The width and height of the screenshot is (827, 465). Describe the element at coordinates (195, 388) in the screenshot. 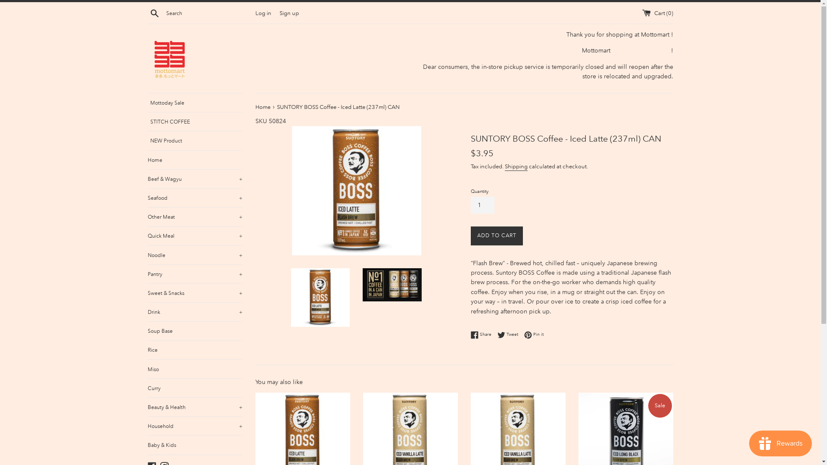

I see `Curry` at that location.